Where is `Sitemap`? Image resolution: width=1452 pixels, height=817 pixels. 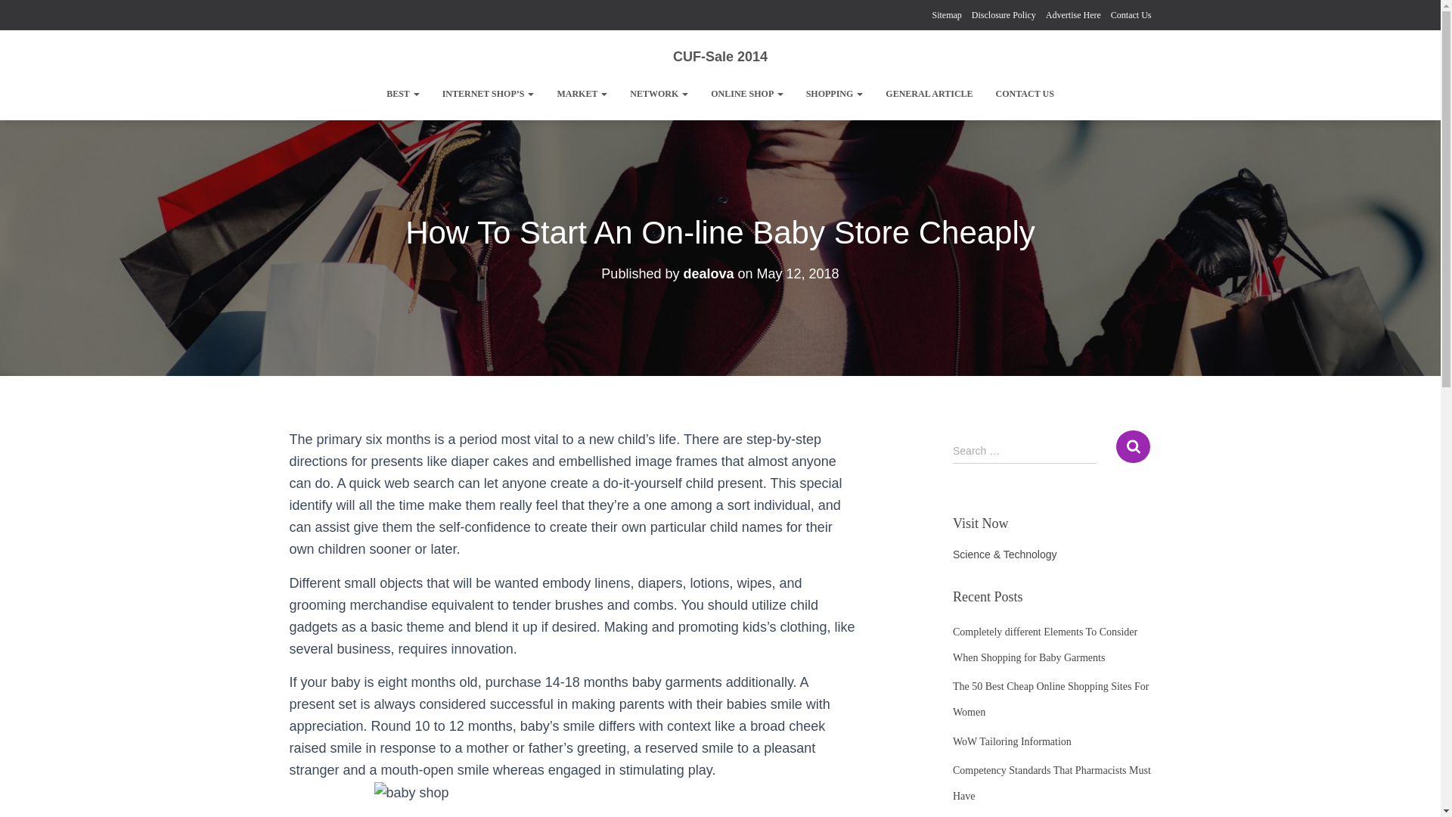 Sitemap is located at coordinates (947, 15).